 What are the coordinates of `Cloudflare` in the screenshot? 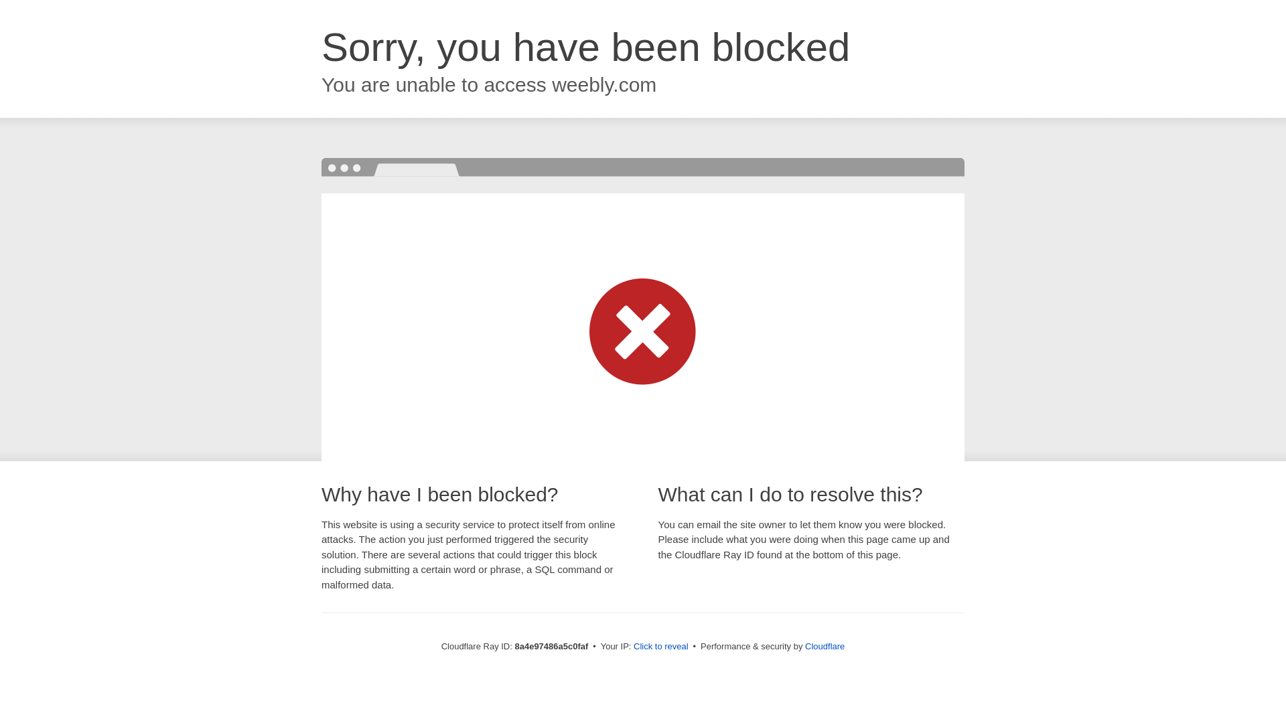 It's located at (825, 646).